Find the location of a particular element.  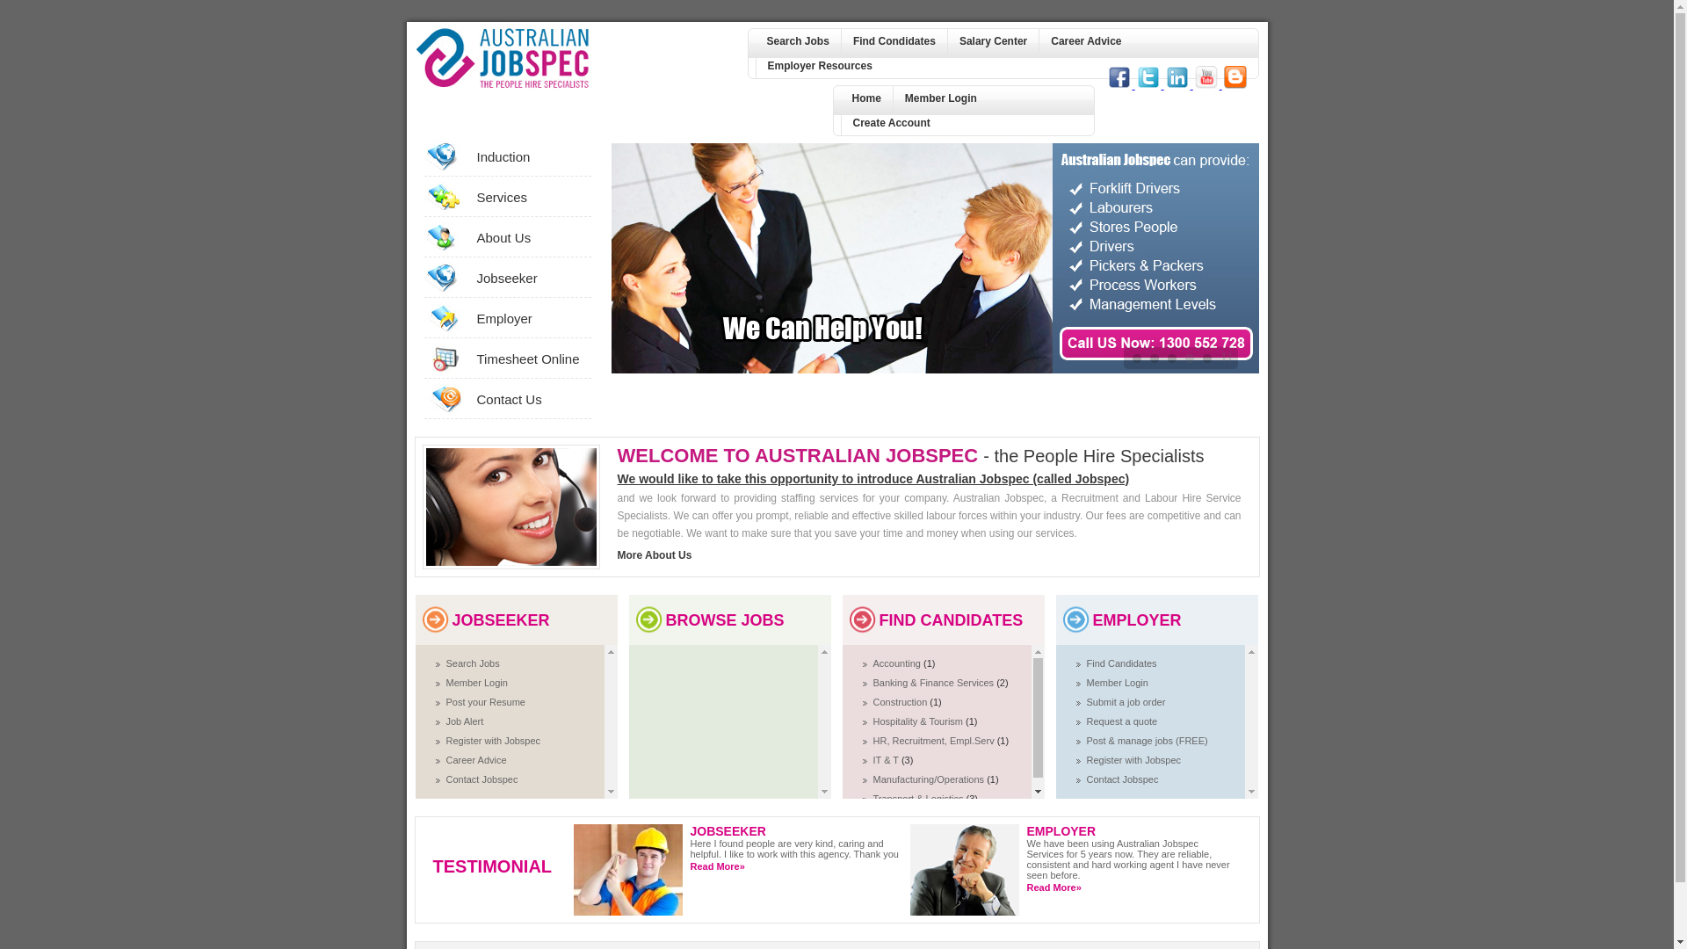

Register with Jobspec is located at coordinates (494, 741).